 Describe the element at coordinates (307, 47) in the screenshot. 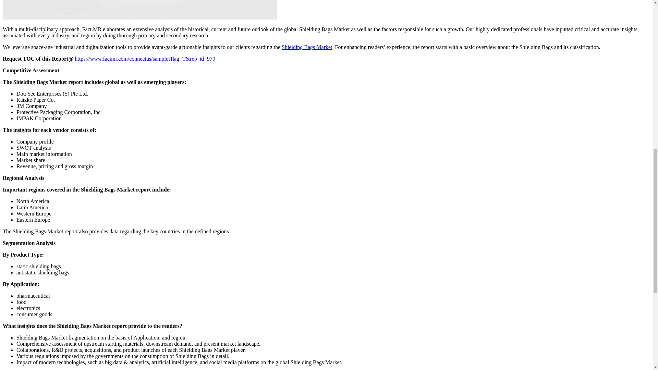

I see `Shielding Bags Market` at that location.